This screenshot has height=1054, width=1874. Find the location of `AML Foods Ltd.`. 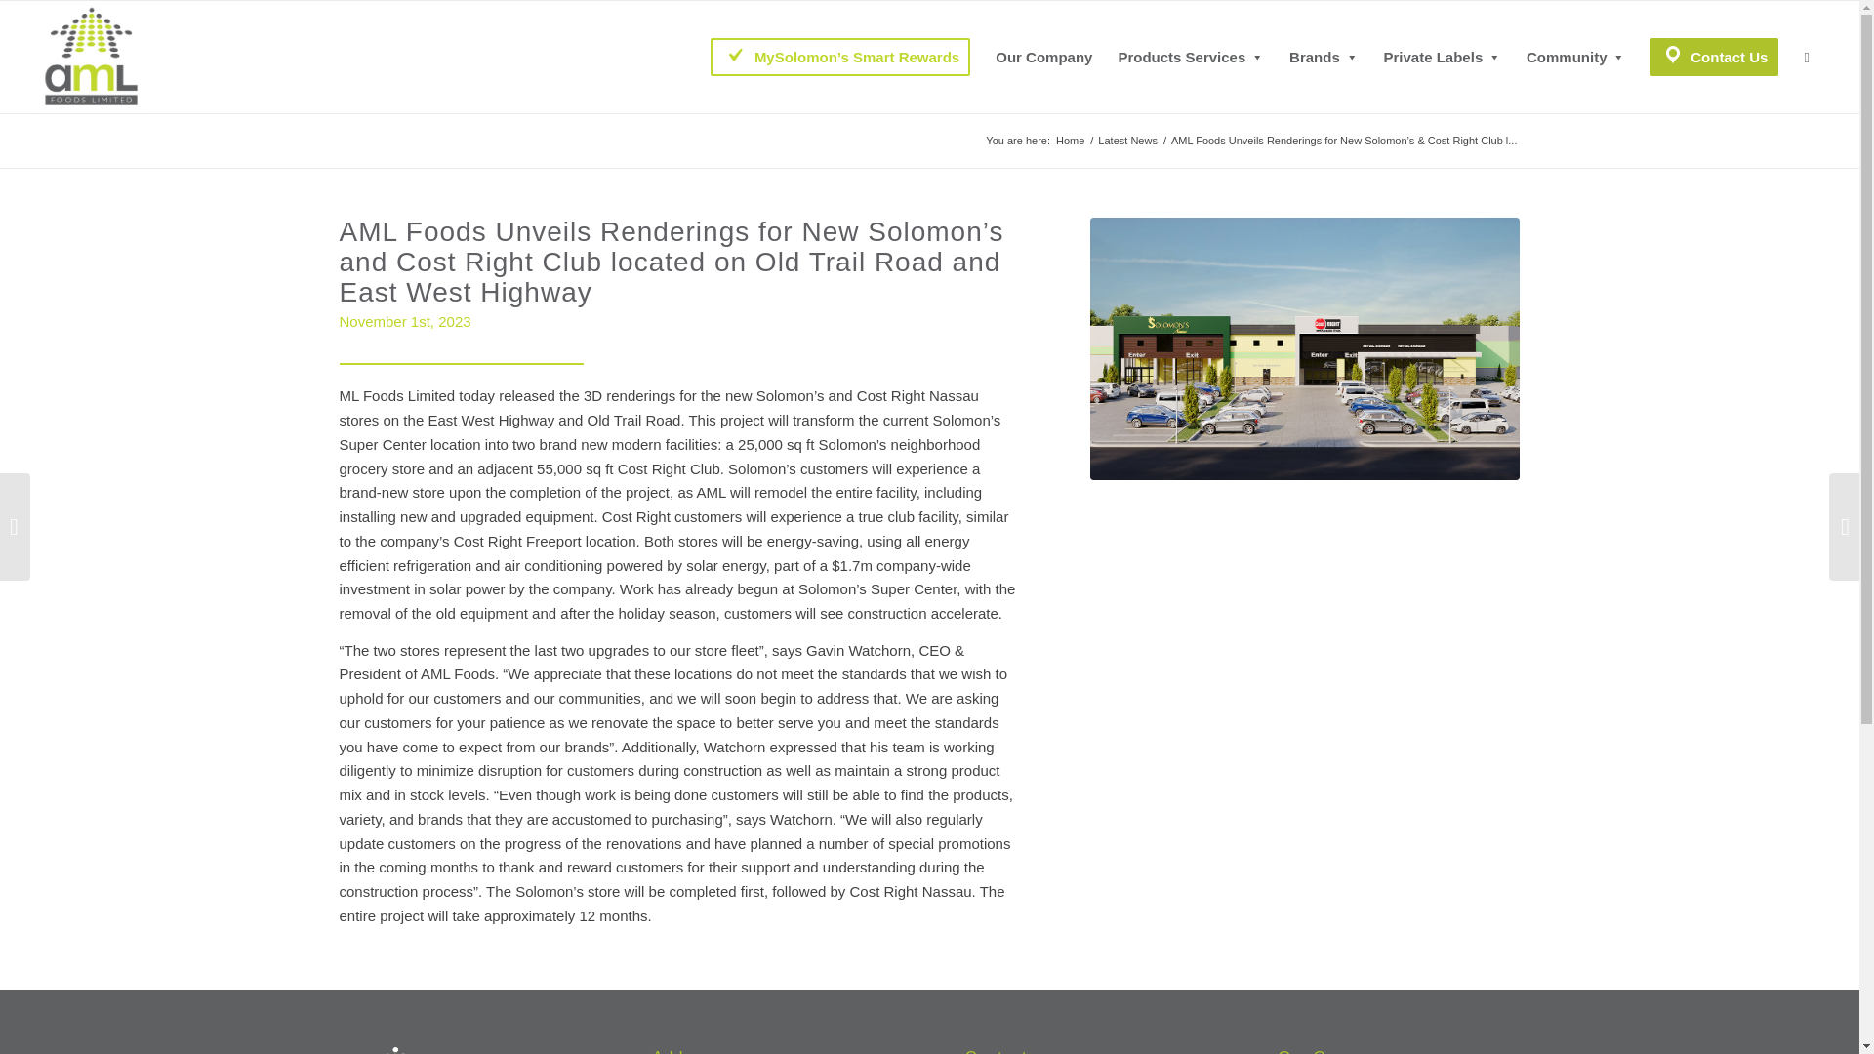

AML Foods Ltd. is located at coordinates (1070, 141).